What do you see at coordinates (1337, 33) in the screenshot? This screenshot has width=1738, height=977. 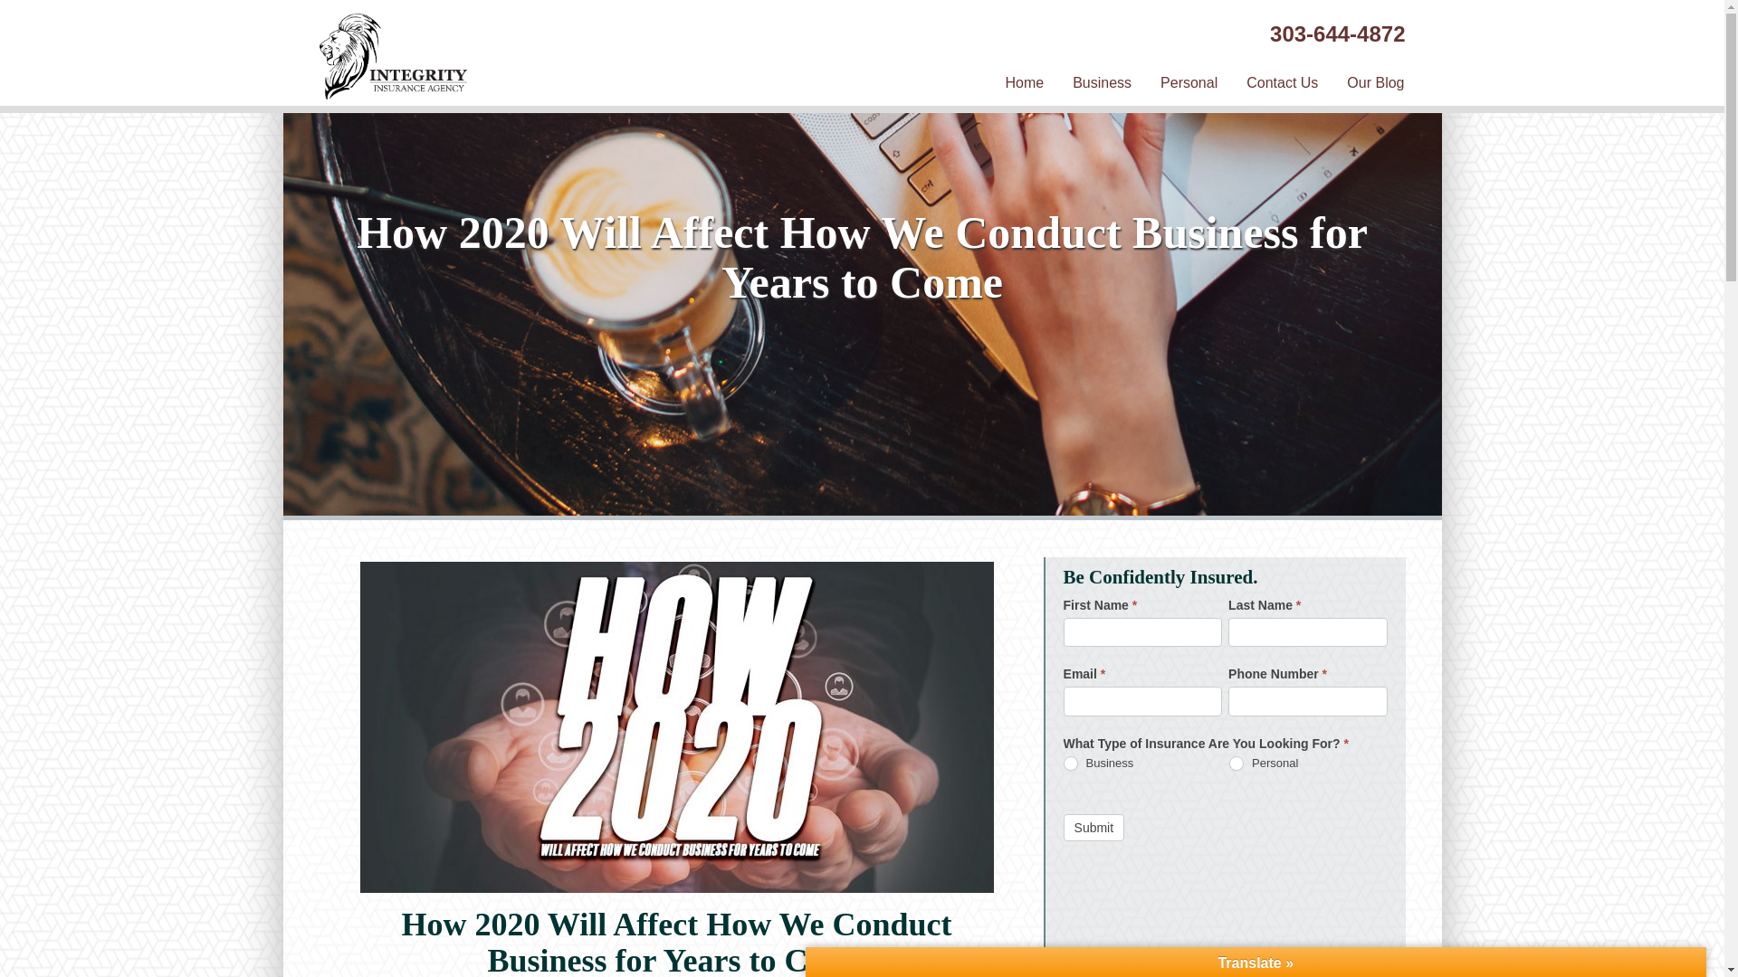 I see `303-644-4872` at bounding box center [1337, 33].